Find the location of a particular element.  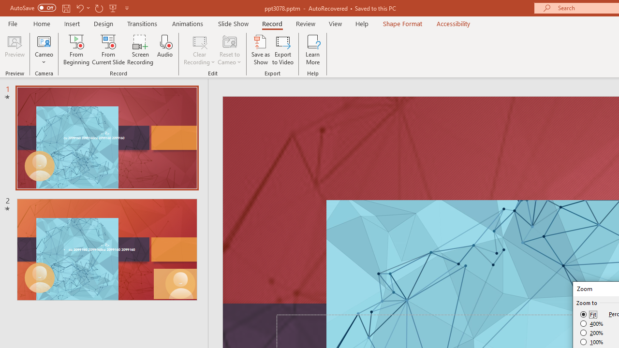

Fit is located at coordinates (589, 314).